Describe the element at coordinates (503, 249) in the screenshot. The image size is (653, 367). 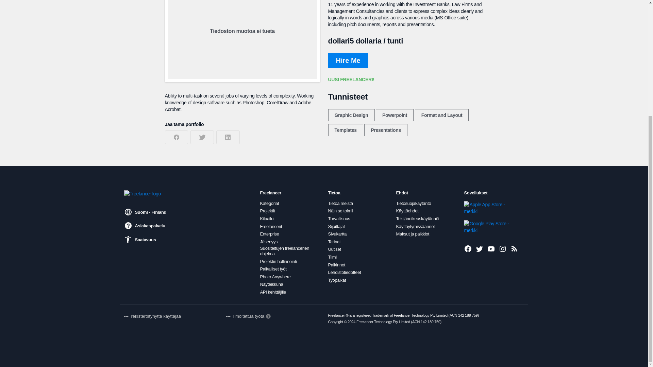
I see `Freelancer Instagramissa` at that location.